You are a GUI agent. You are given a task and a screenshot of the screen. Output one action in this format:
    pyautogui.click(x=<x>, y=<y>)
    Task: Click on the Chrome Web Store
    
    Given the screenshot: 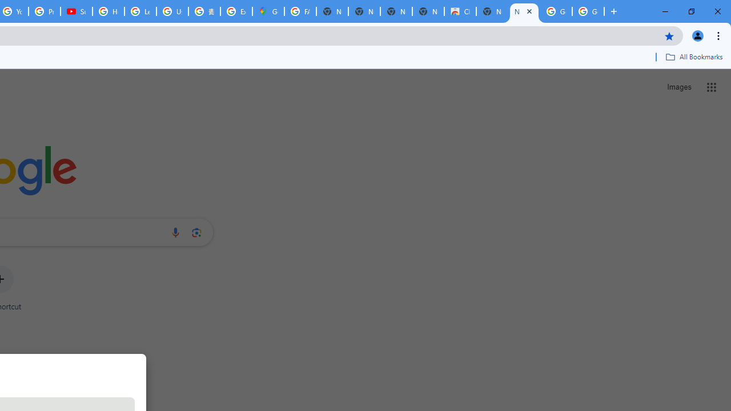 What is the action you would take?
    pyautogui.click(x=460, y=11)
    